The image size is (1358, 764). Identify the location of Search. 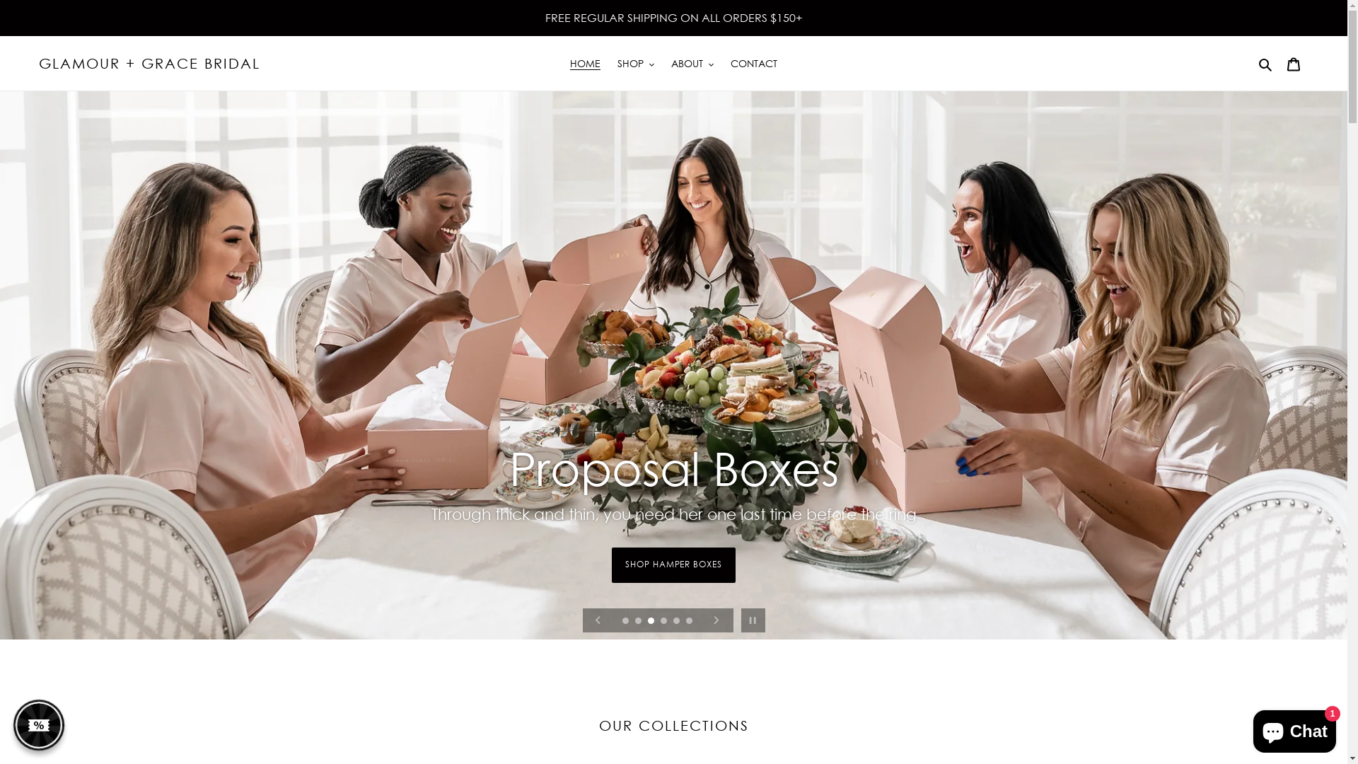
(1266, 63).